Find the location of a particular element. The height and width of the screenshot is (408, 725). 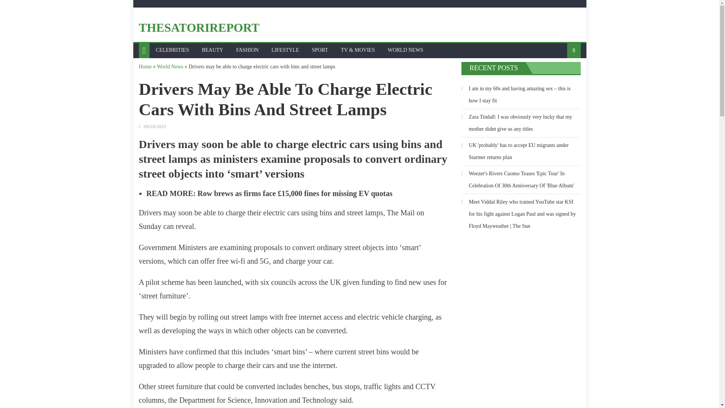

THESATORIREPORT is located at coordinates (199, 27).